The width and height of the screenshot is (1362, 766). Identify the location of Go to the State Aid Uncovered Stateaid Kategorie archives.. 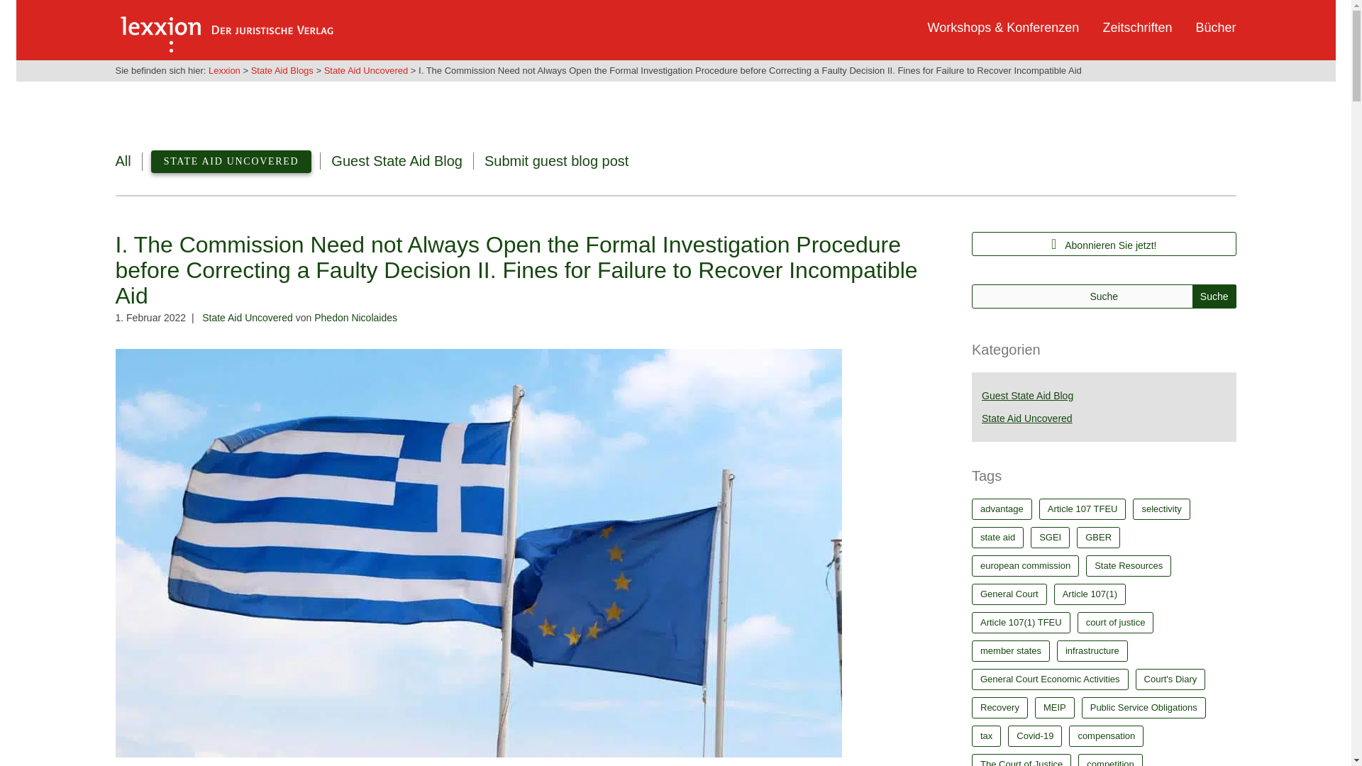
(366, 70).